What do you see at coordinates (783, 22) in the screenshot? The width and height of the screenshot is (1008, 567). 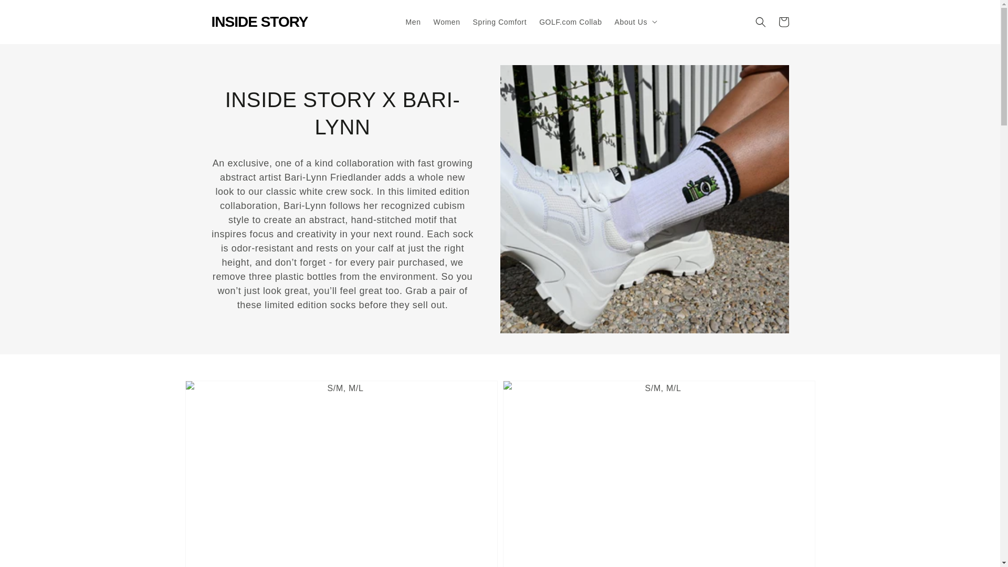 I see `Cart` at bounding box center [783, 22].